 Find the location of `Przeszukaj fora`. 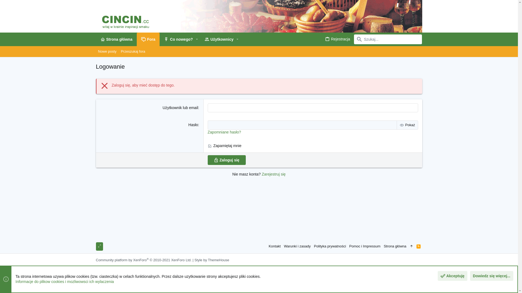

Przeszukaj fora is located at coordinates (133, 52).